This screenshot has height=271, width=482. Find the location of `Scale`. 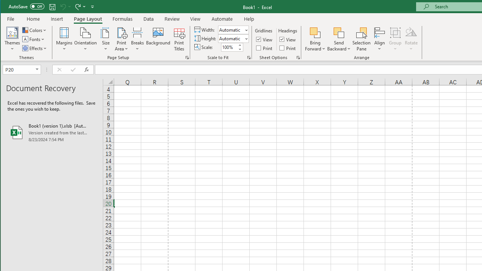

Scale is located at coordinates (229, 47).